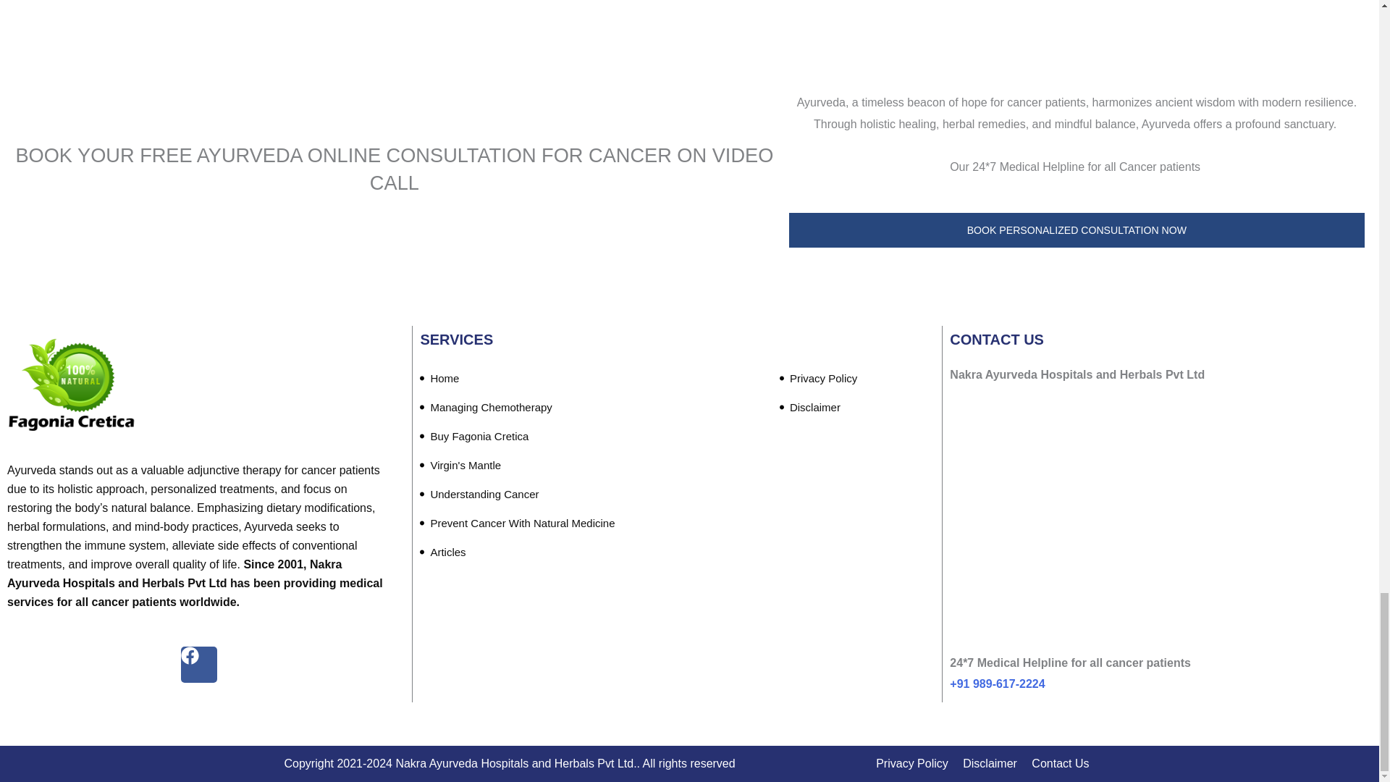 This screenshot has height=782, width=1390. What do you see at coordinates (460, 466) in the screenshot?
I see `Virgin's Mantle` at bounding box center [460, 466].